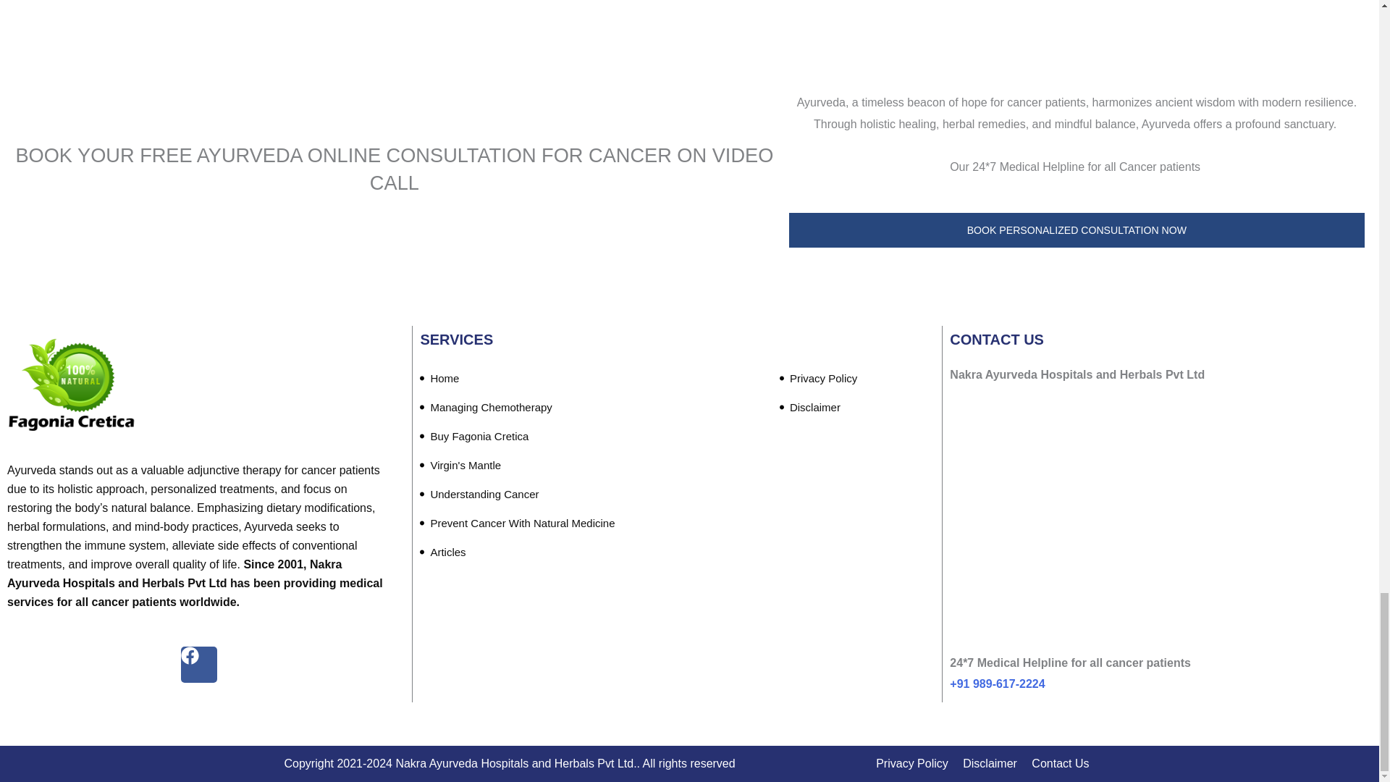 This screenshot has height=782, width=1390. What do you see at coordinates (460, 466) in the screenshot?
I see `Virgin's Mantle` at bounding box center [460, 466].